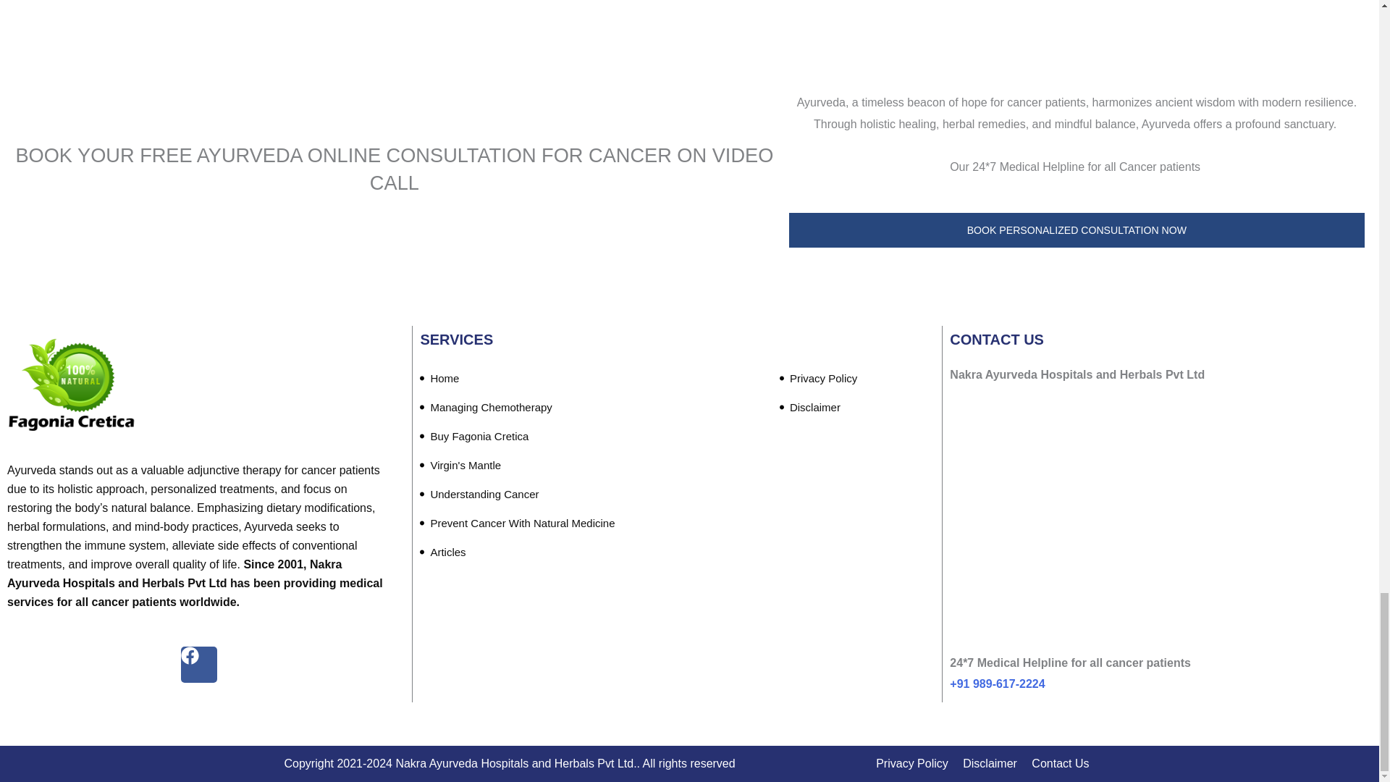 This screenshot has height=782, width=1390. What do you see at coordinates (460, 466) in the screenshot?
I see `Virgin's Mantle` at bounding box center [460, 466].